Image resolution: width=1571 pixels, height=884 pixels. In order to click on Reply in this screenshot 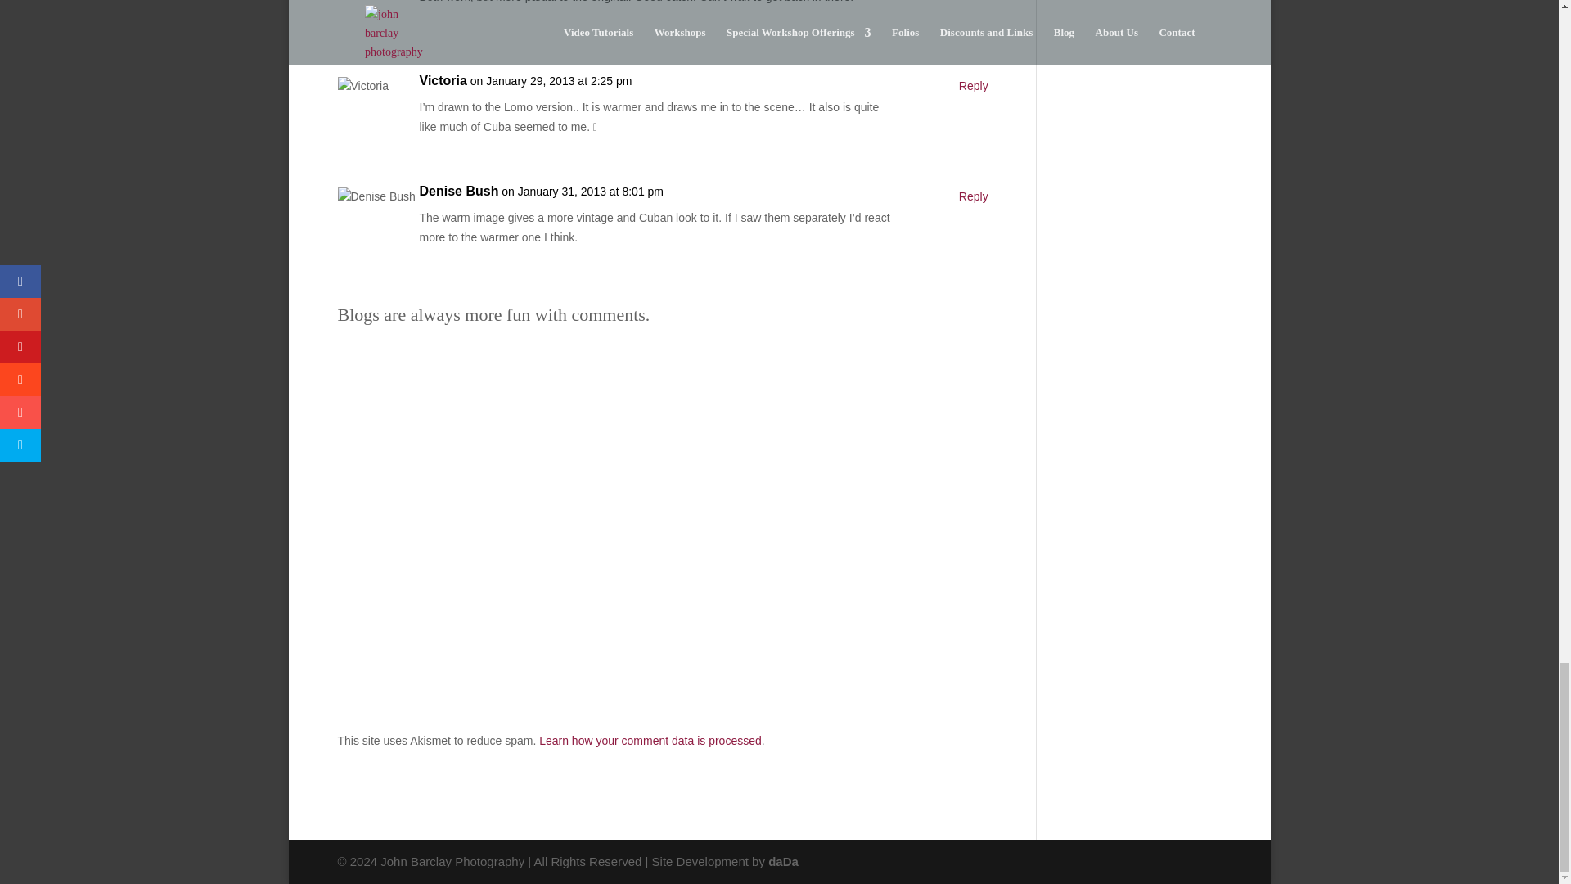, I will do `click(973, 196)`.